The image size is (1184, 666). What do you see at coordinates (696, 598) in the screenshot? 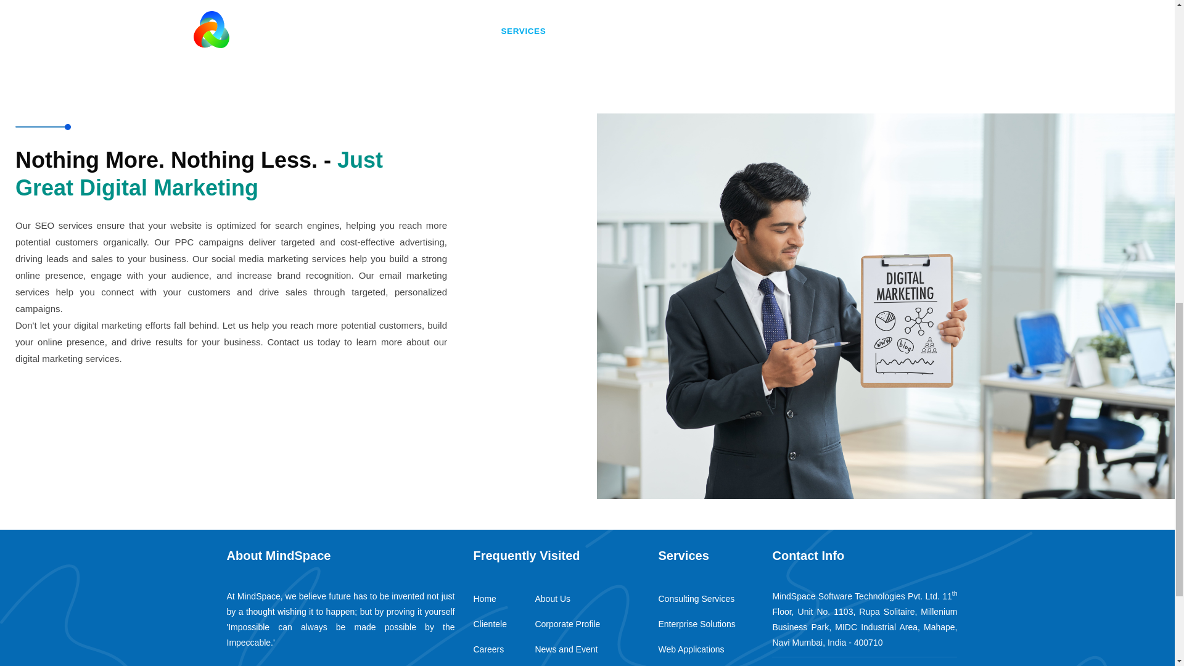
I see `Consulting Services` at bounding box center [696, 598].